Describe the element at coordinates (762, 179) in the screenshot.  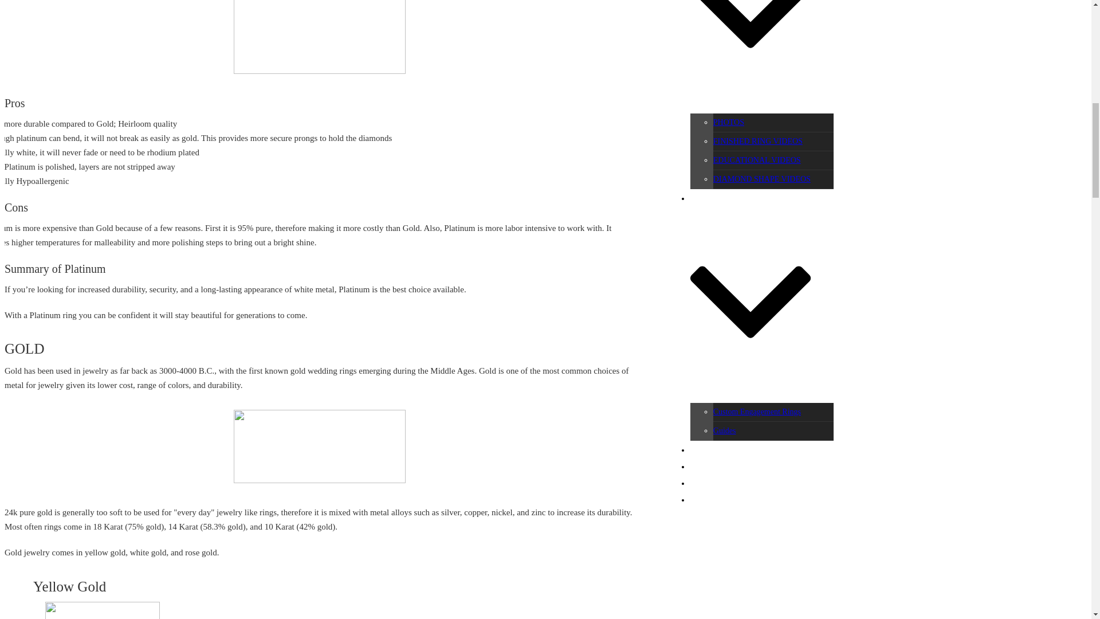
I see `DIAMOND SHAPE VIDEOS` at that location.